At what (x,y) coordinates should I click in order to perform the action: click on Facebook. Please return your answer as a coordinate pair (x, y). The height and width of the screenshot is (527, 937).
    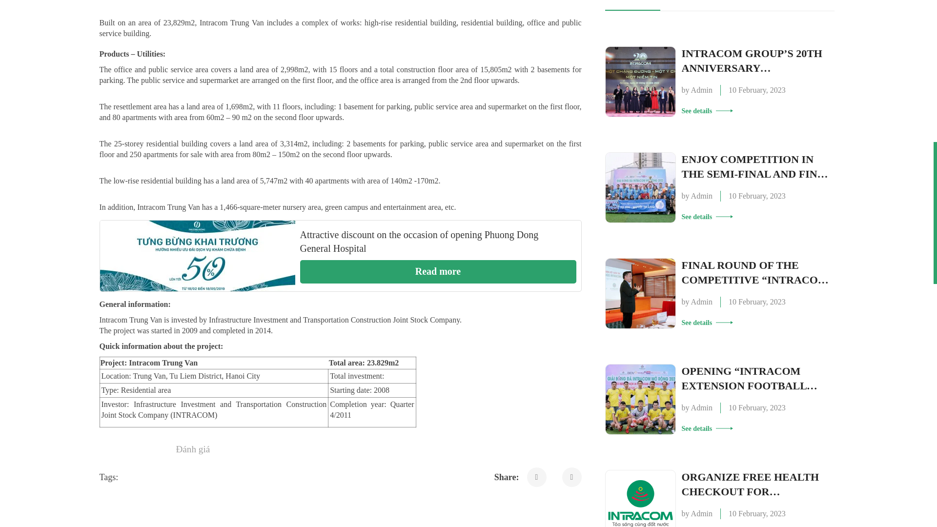
    Looking at the image, I should click on (536, 477).